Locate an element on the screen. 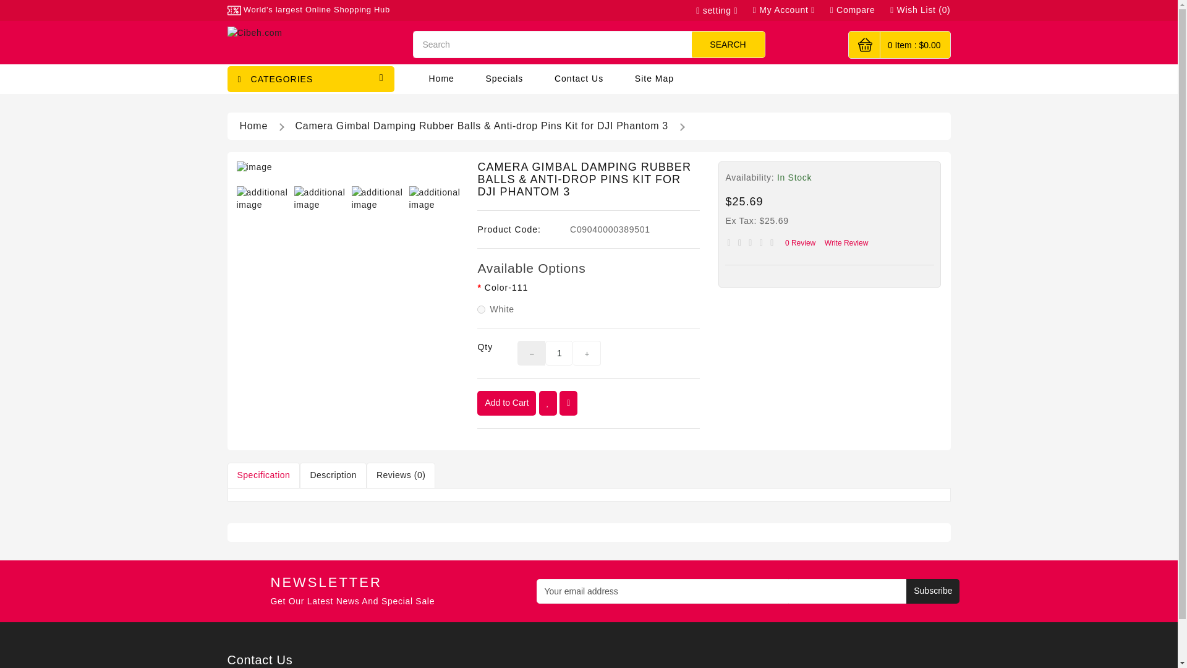  My Account is located at coordinates (779, 10).